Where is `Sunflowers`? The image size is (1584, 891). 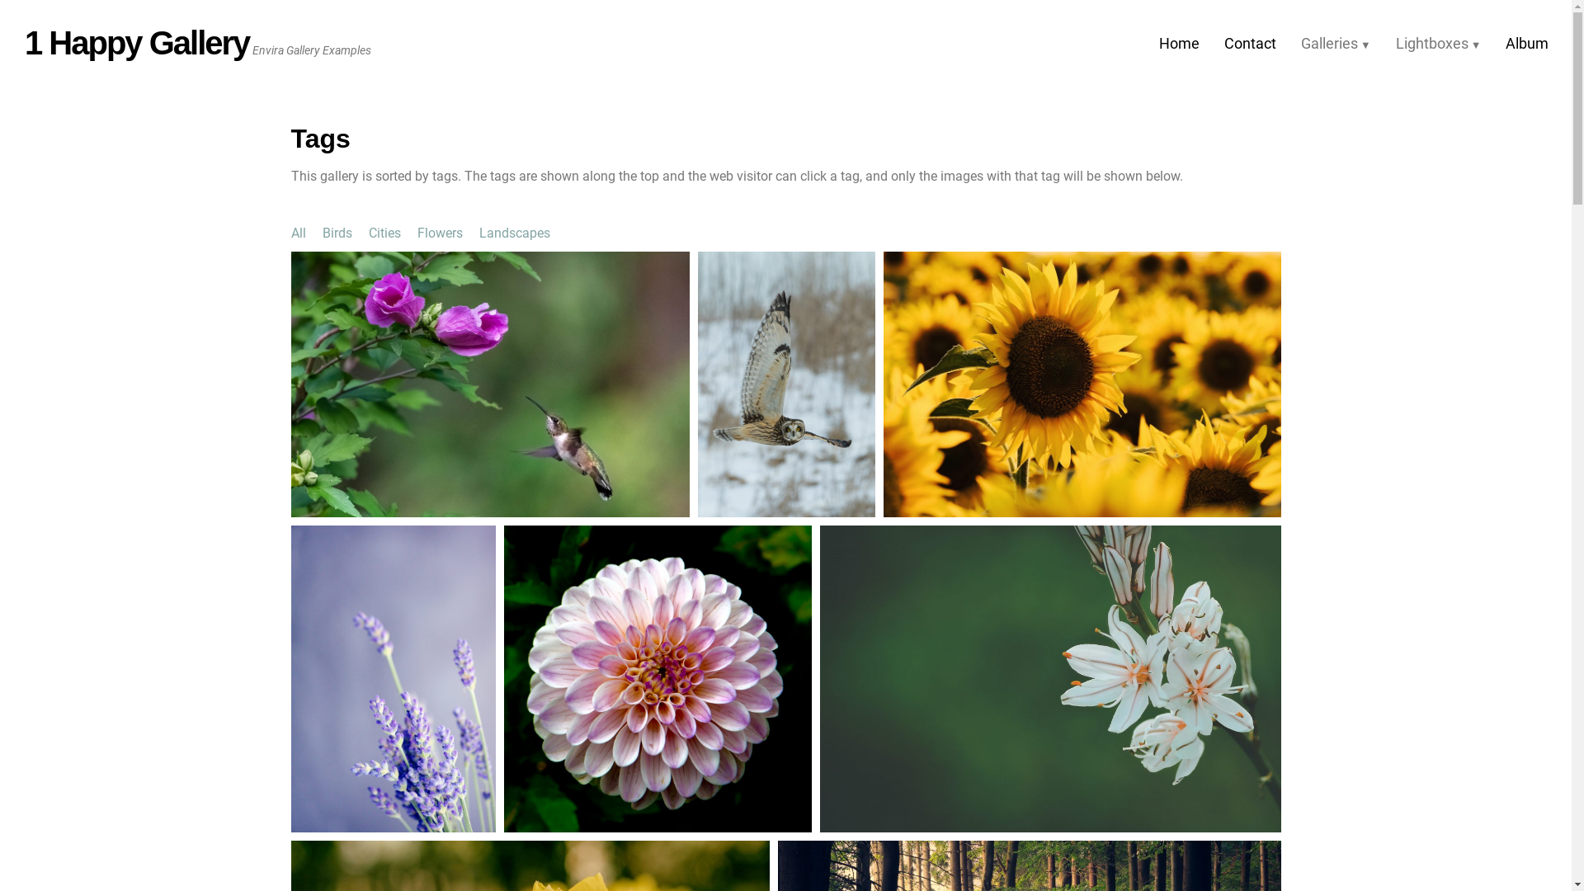
Sunflowers is located at coordinates (1082, 384).